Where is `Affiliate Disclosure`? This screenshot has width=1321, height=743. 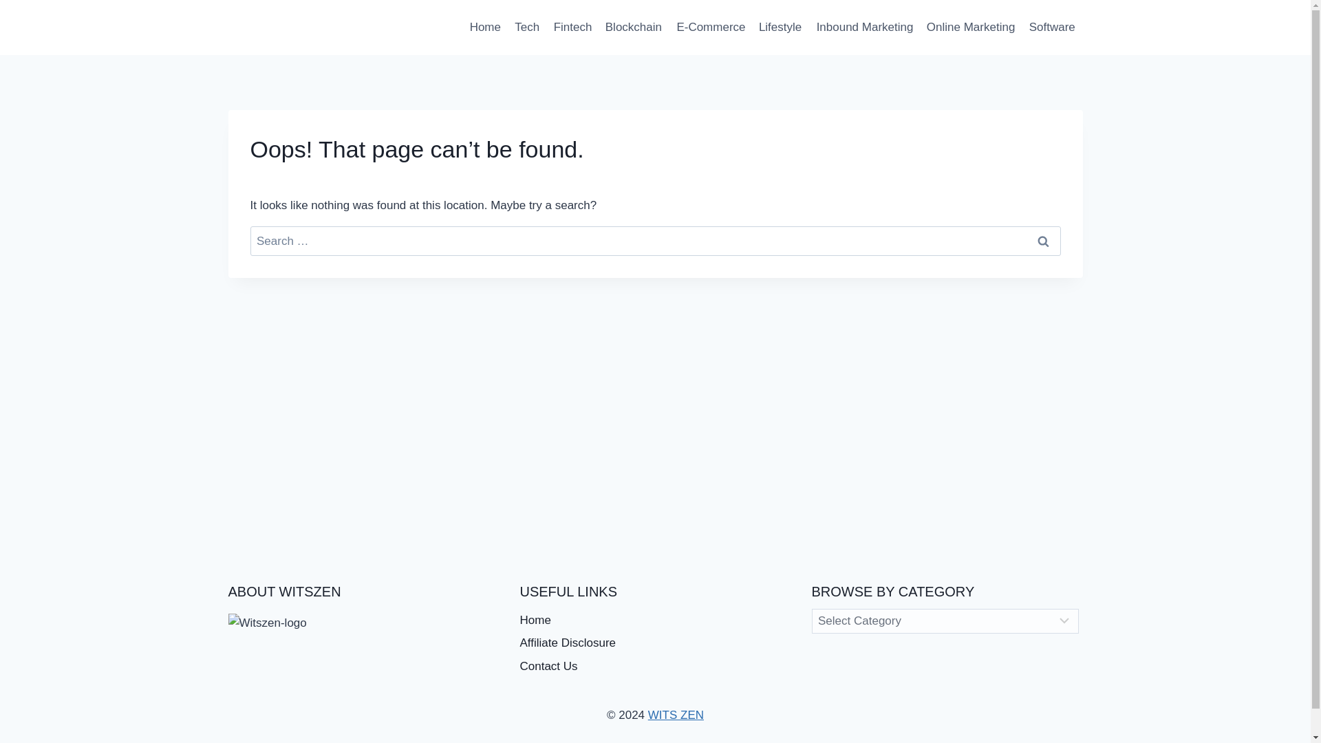 Affiliate Disclosure is located at coordinates (656, 644).